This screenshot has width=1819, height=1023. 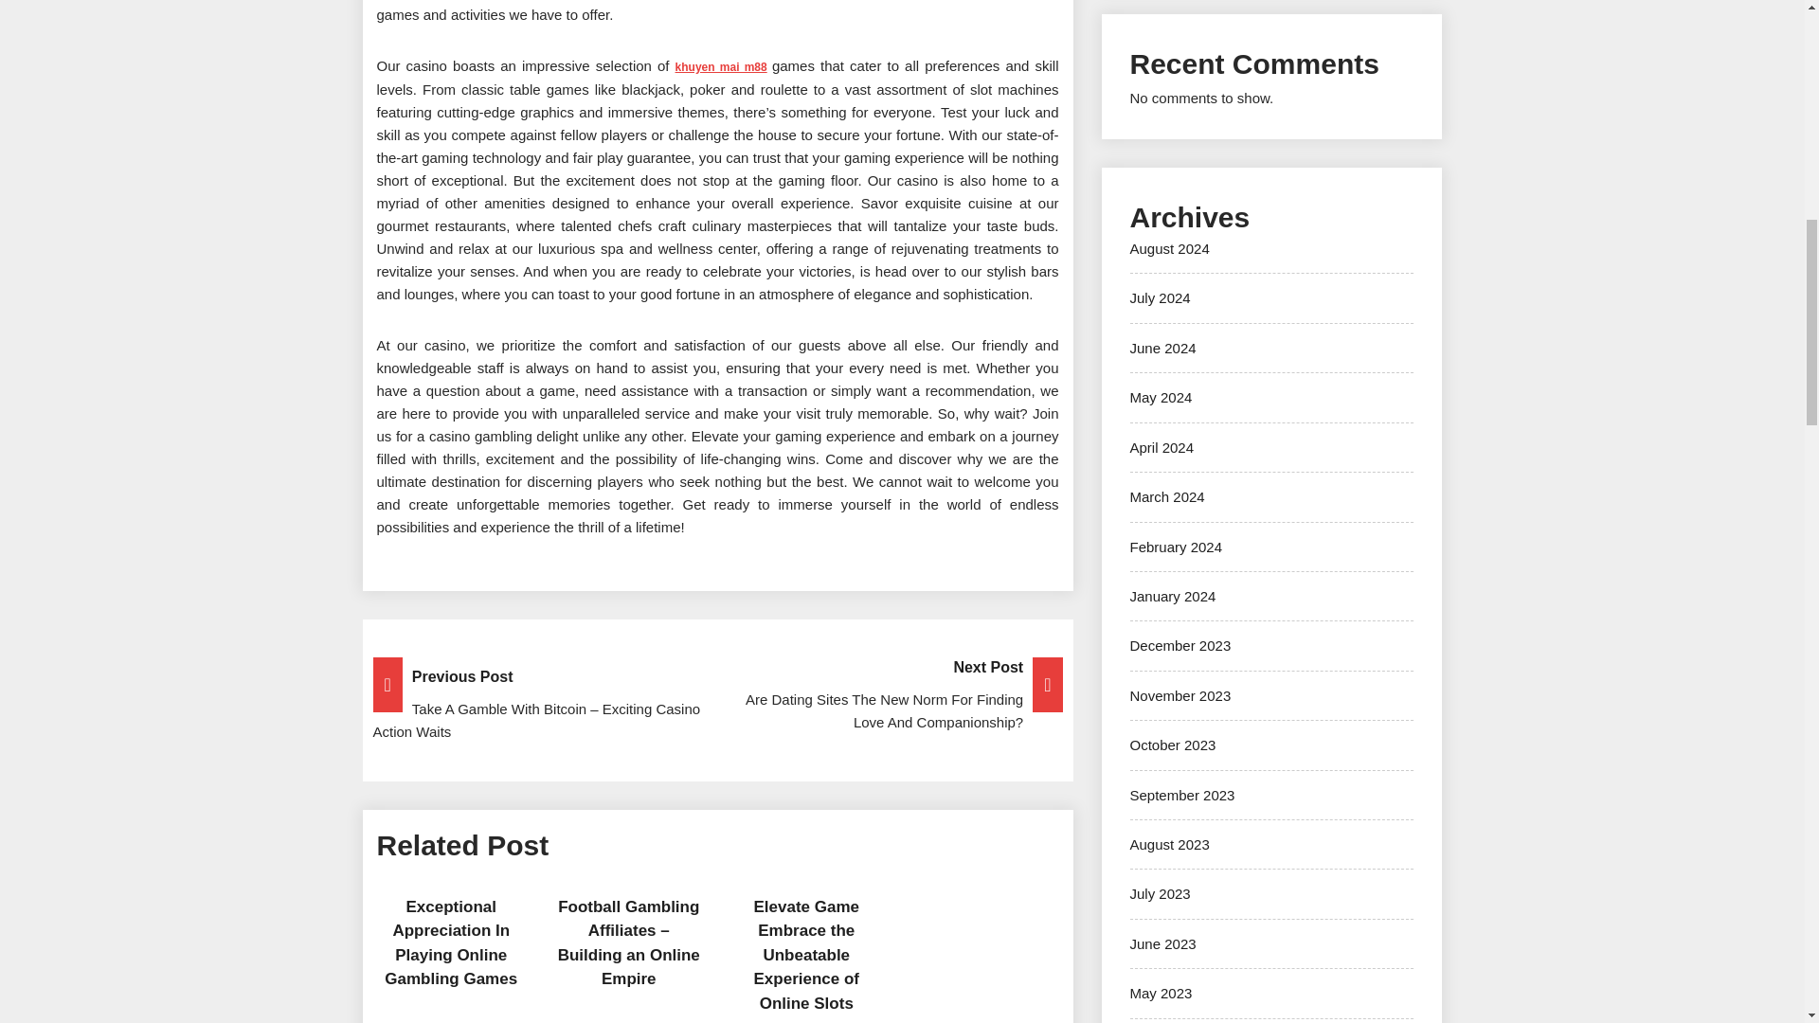 I want to click on August 2024, so click(x=1169, y=248).